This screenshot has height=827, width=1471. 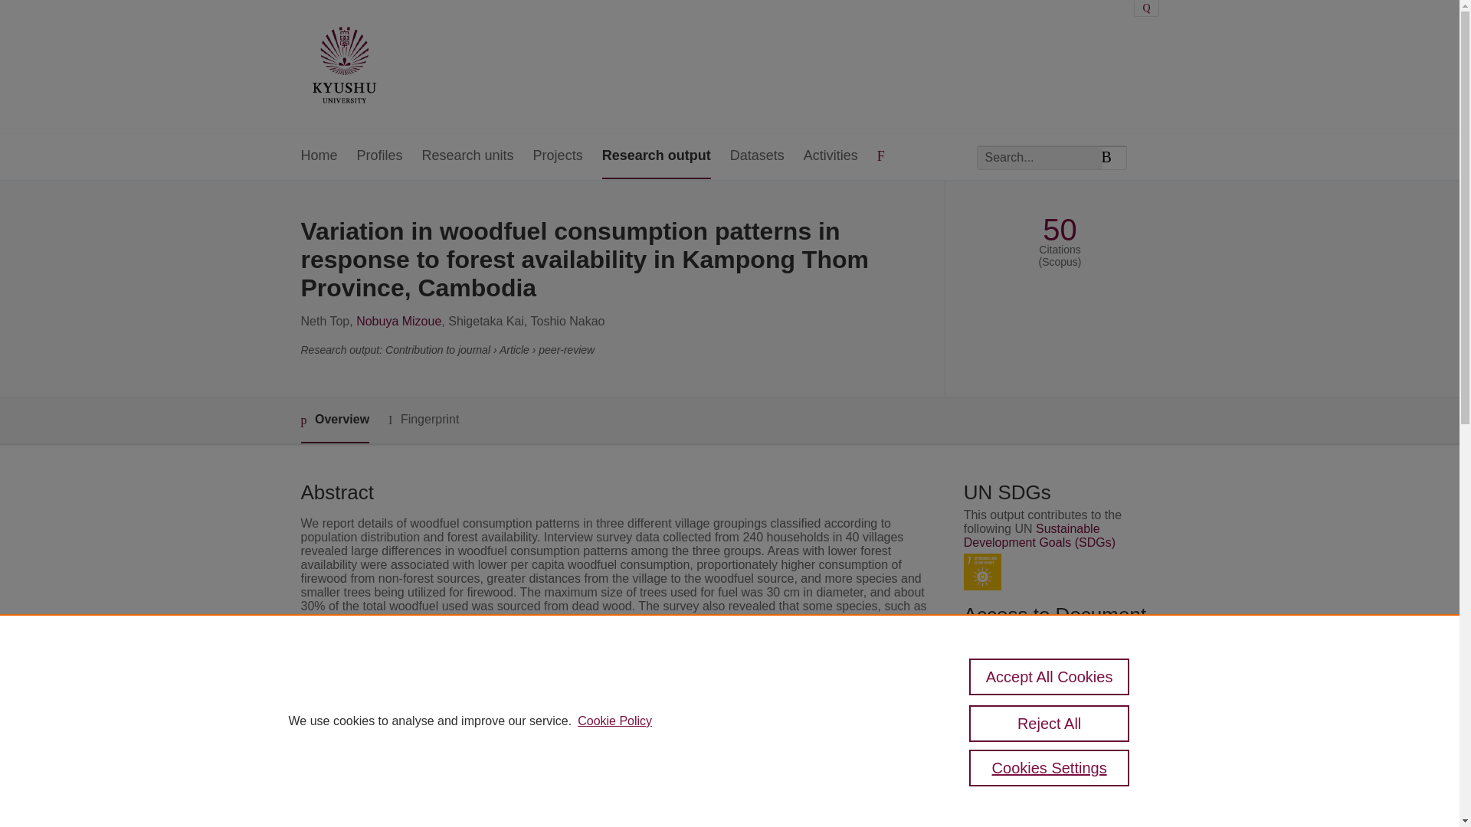 I want to click on Overview, so click(x=334, y=420).